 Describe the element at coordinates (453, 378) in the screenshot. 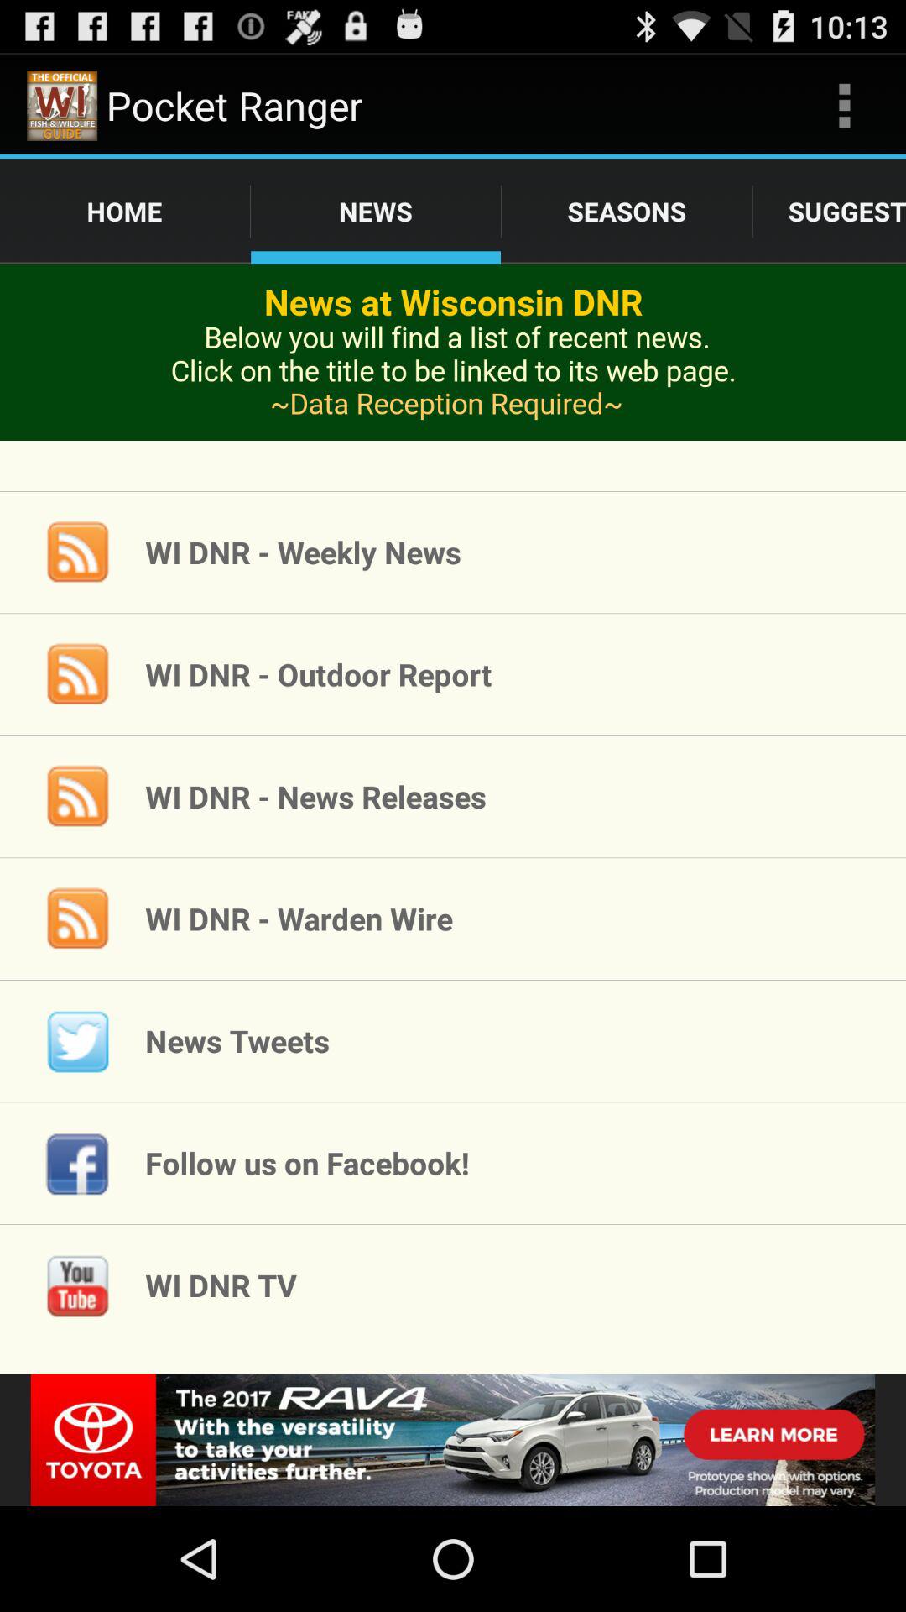

I see `advertisement` at that location.